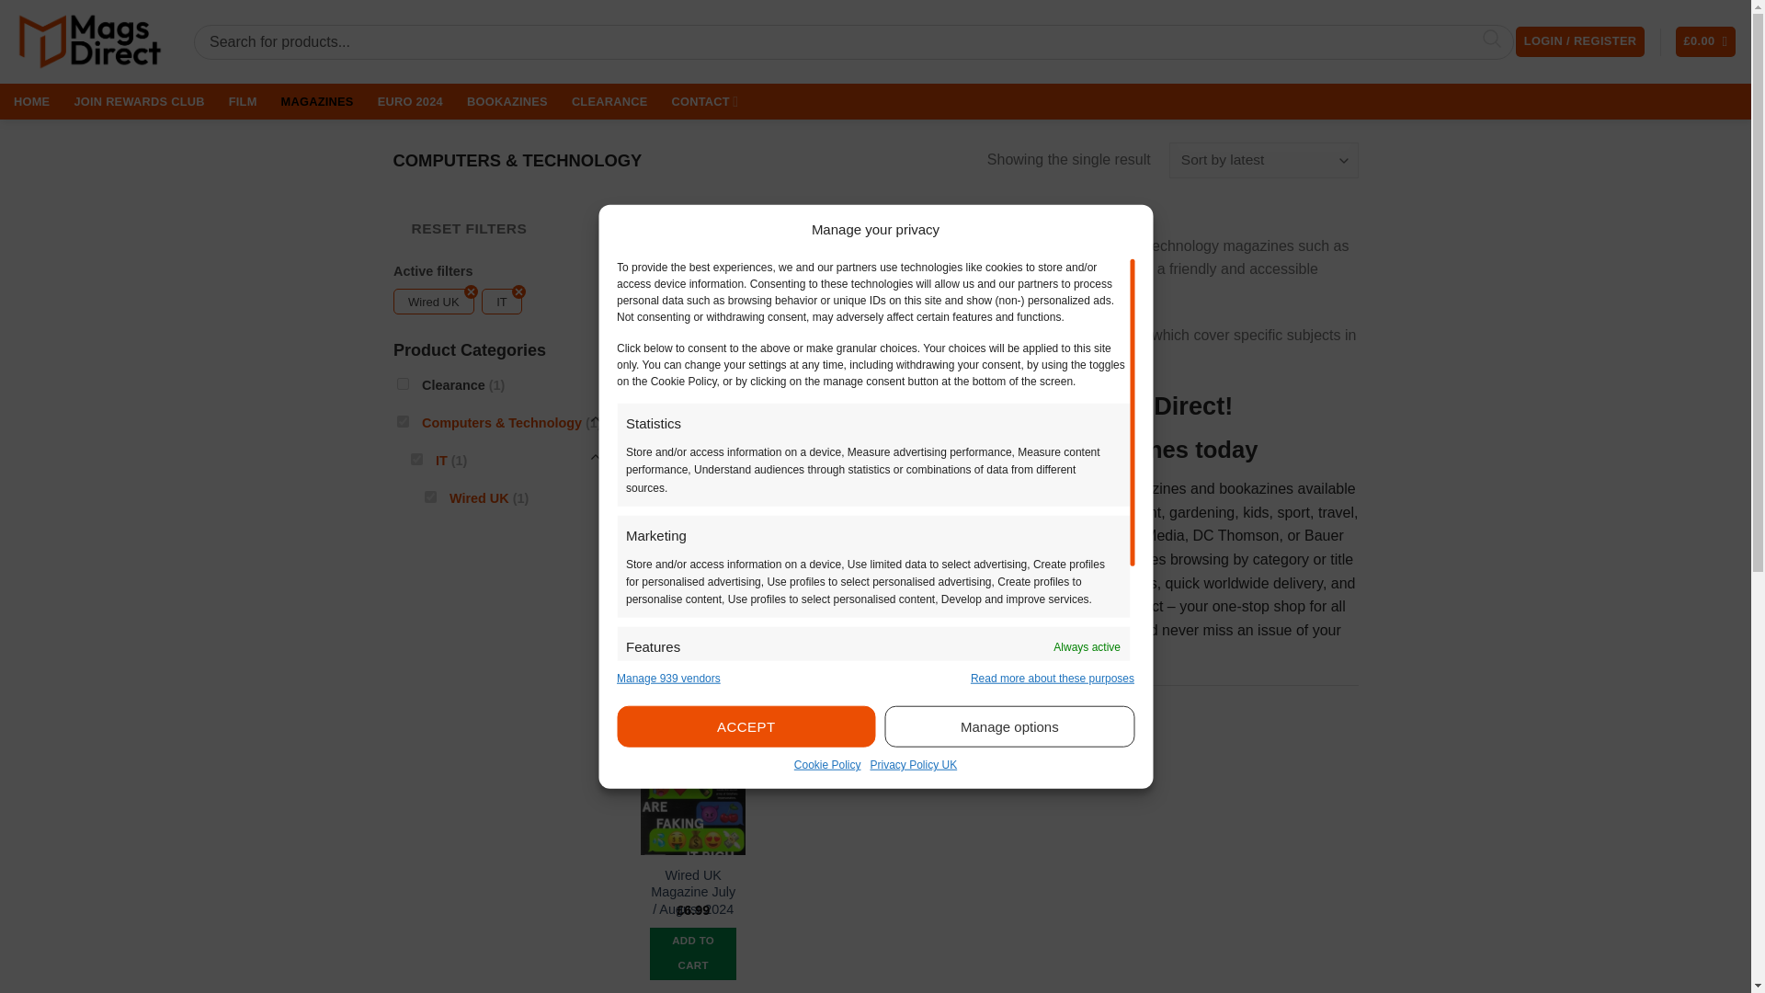 The image size is (1765, 993). I want to click on clearance, so click(403, 384).